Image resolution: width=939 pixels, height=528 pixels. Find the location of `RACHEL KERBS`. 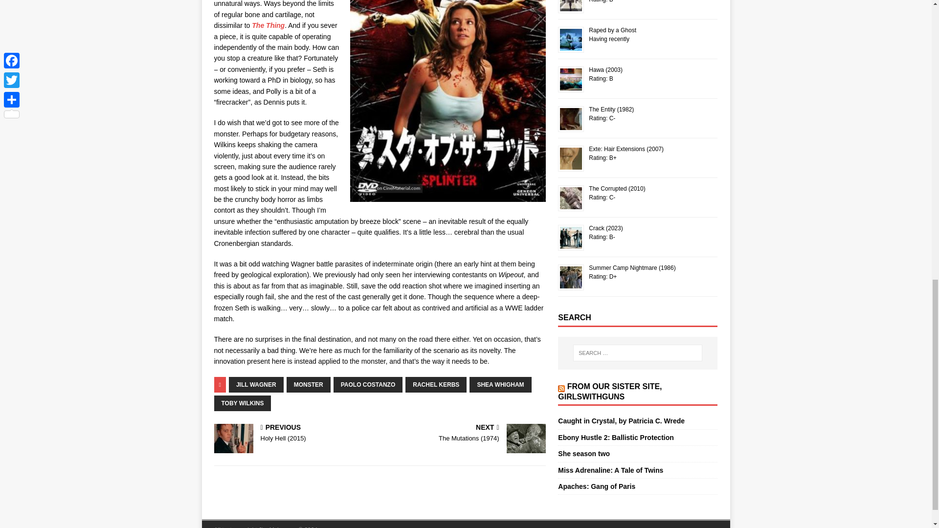

RACHEL KERBS is located at coordinates (436, 385).